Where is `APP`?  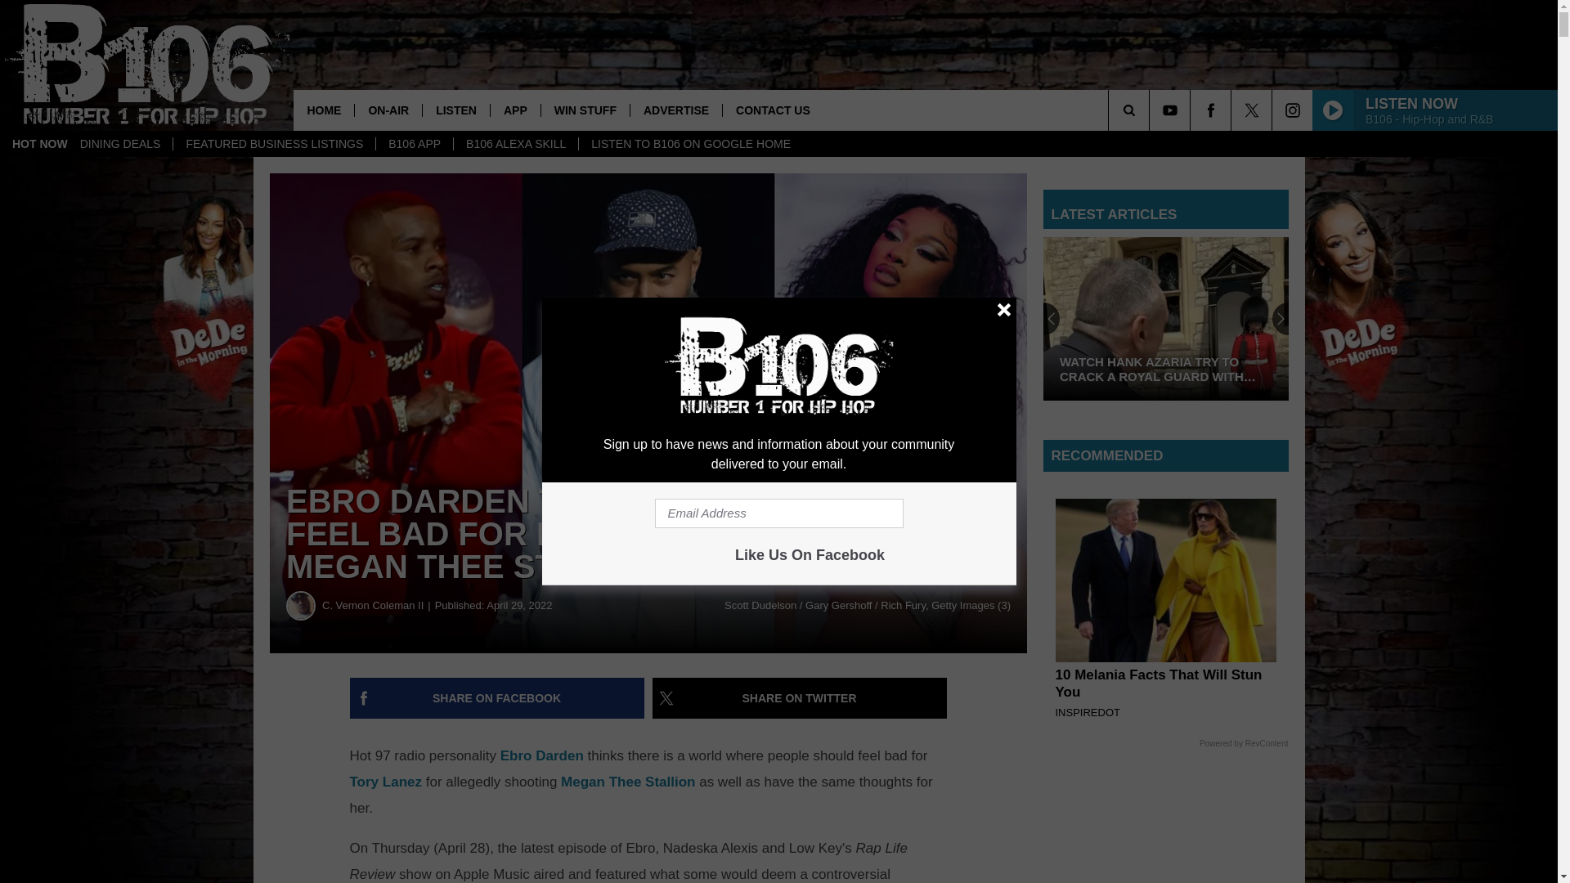 APP is located at coordinates (515, 110).